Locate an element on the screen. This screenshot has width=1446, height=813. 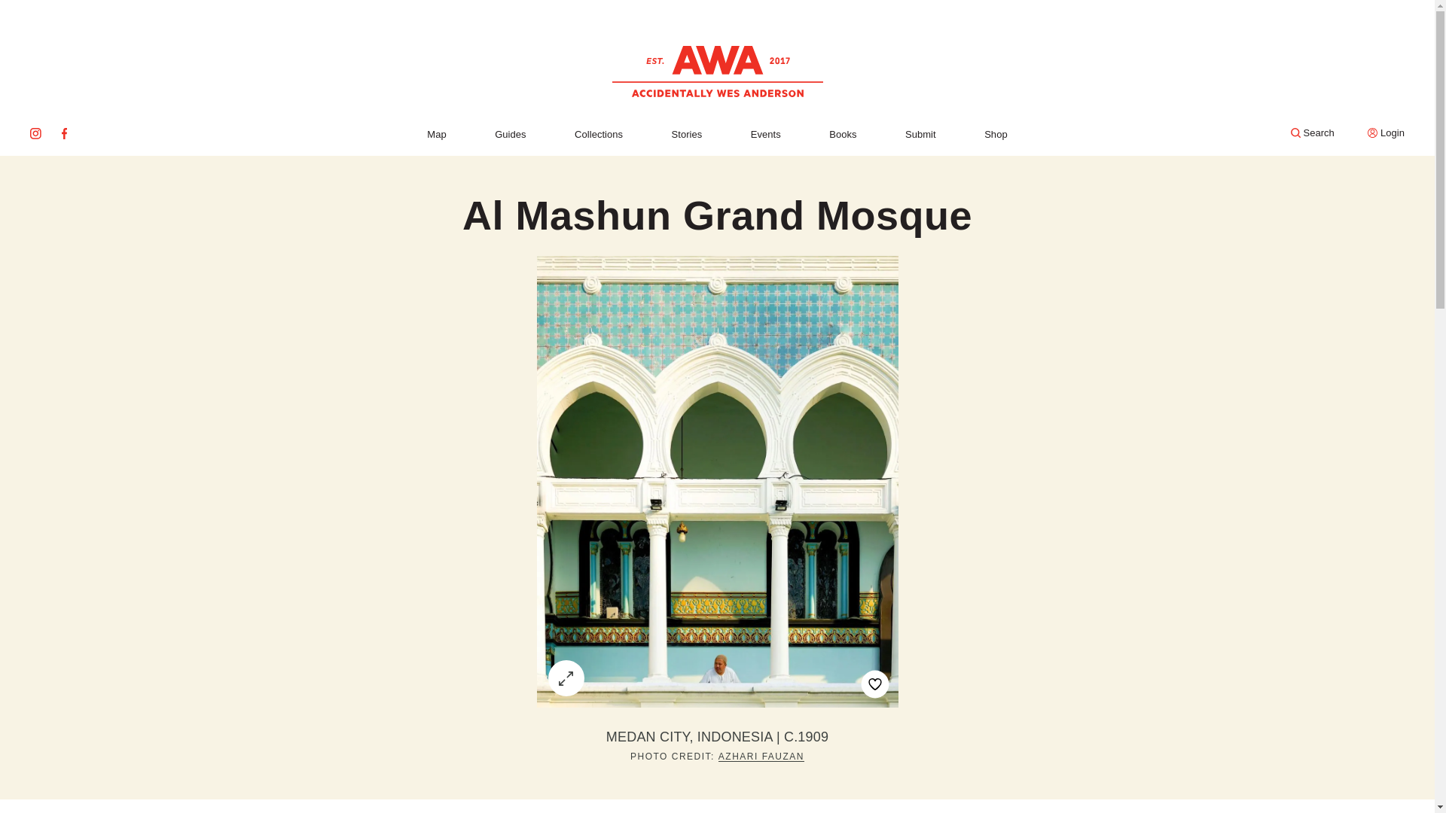
Collections is located at coordinates (598, 134).